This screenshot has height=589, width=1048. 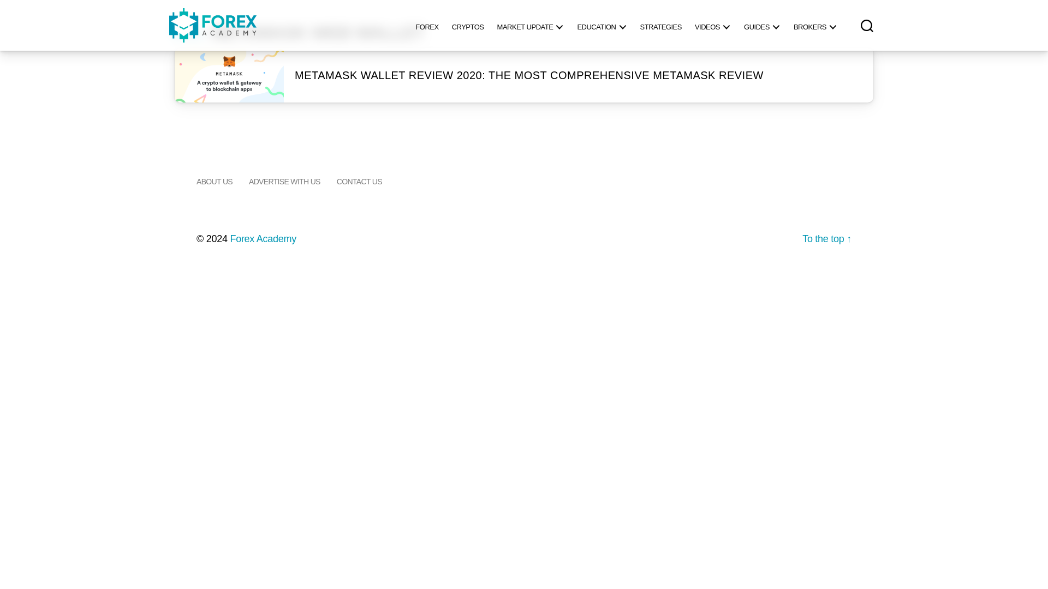 What do you see at coordinates (762, 25) in the screenshot?
I see `GUIDES` at bounding box center [762, 25].